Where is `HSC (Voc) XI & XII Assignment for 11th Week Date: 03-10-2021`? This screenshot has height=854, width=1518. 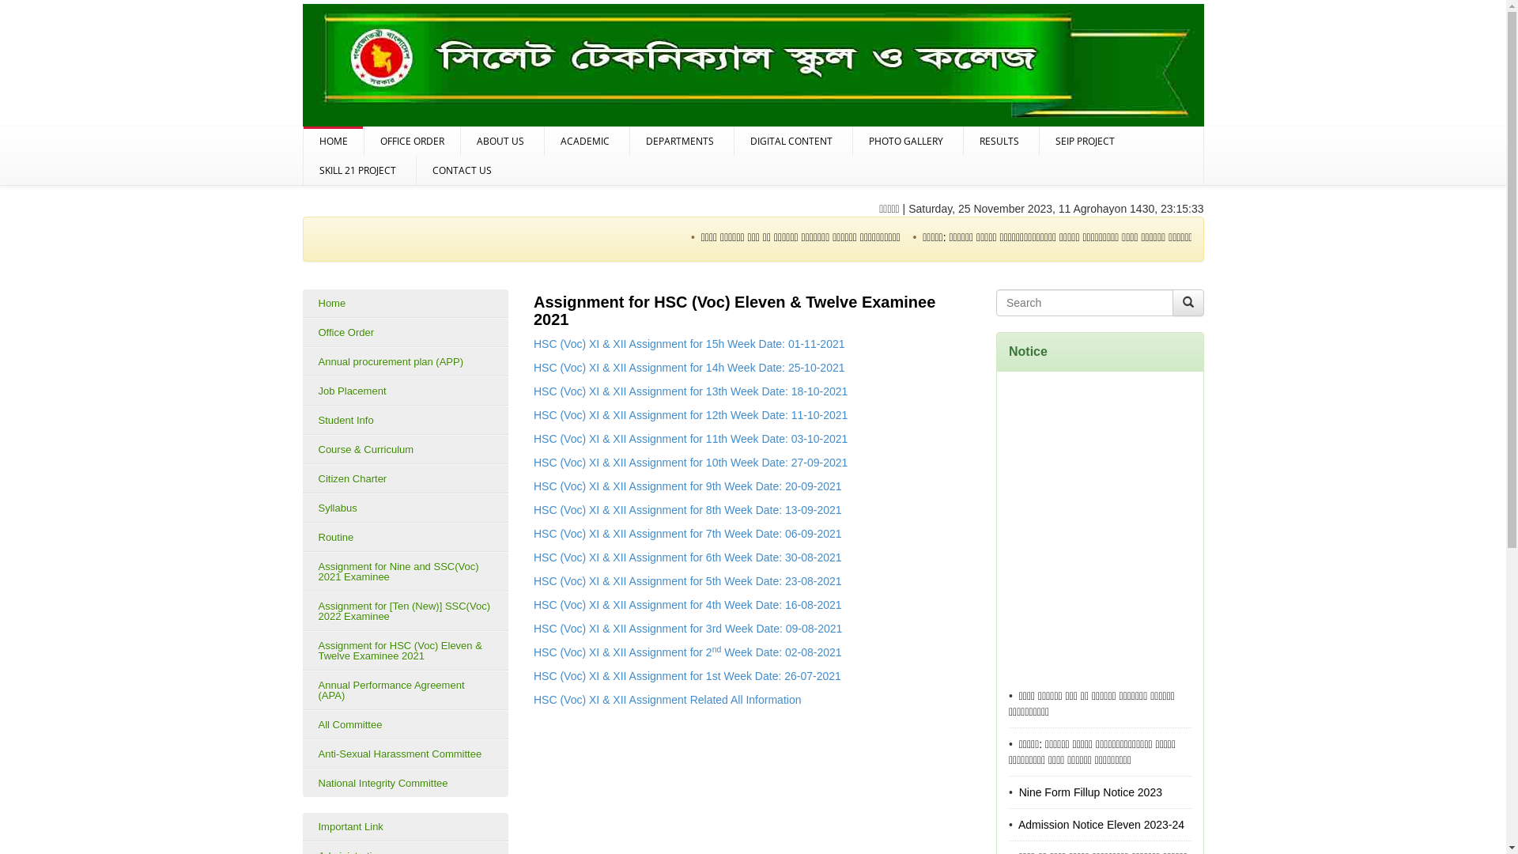 HSC (Voc) XI & XII Assignment for 11th Week Date: 03-10-2021 is located at coordinates (691, 439).